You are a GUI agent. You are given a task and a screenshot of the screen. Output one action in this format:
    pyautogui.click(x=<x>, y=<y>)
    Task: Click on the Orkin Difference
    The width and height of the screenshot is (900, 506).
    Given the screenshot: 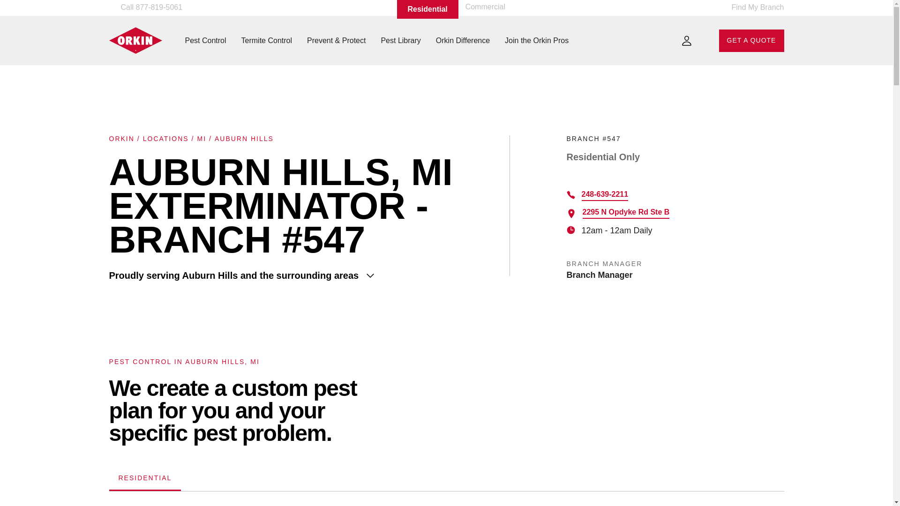 What is the action you would take?
    pyautogui.click(x=462, y=40)
    